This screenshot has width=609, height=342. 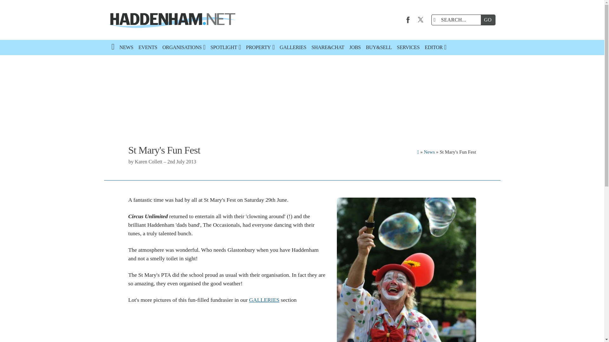 I want to click on Visit our Facebook Page, so click(x=408, y=20).